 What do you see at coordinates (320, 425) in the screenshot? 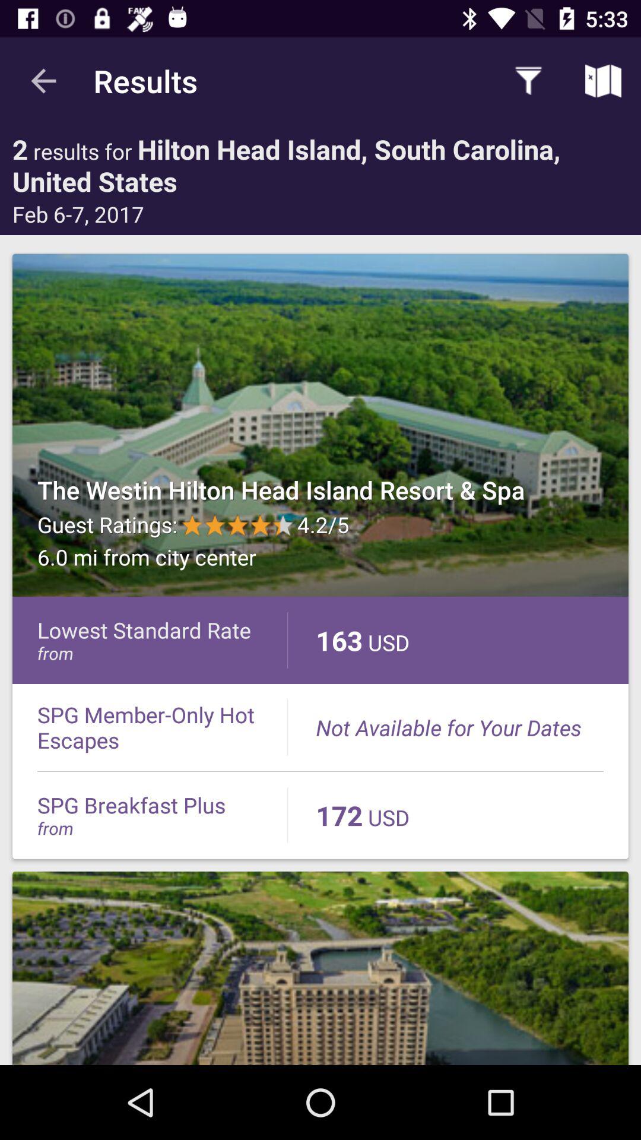
I see `enter option` at bounding box center [320, 425].